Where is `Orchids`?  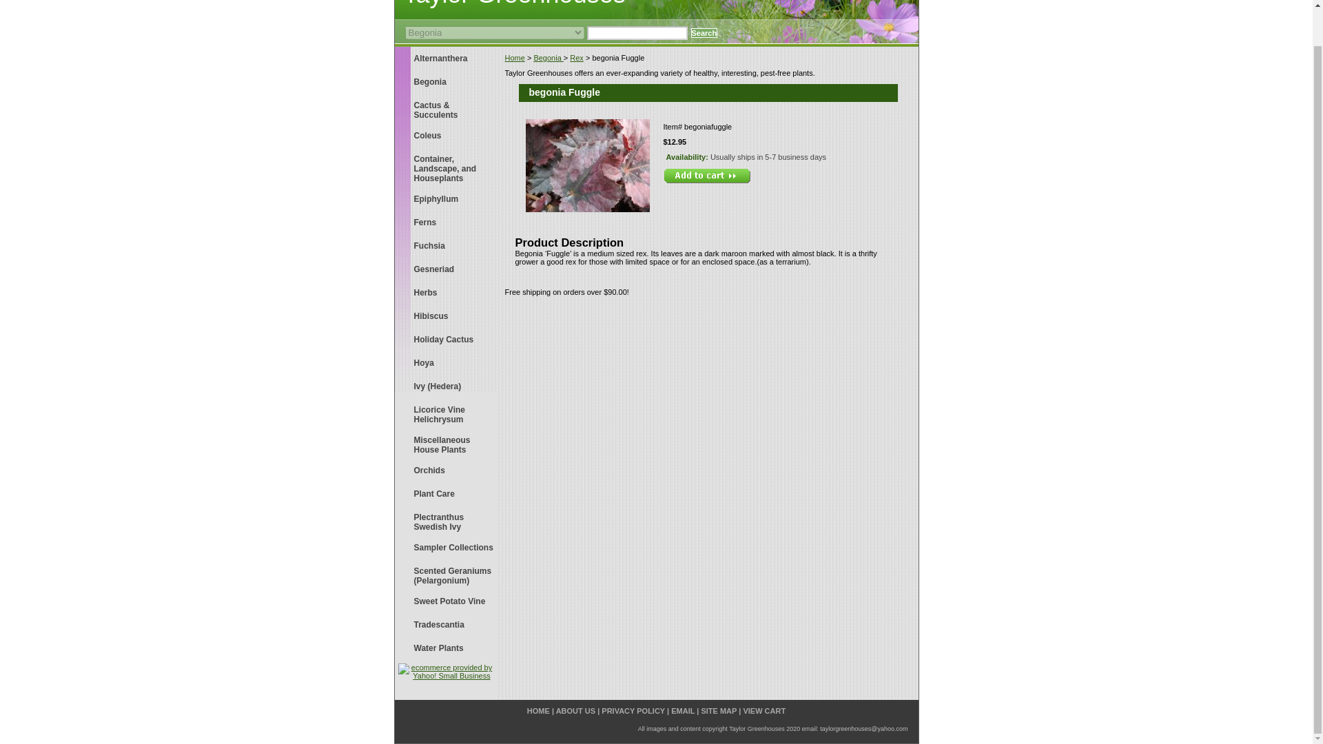 Orchids is located at coordinates (445, 470).